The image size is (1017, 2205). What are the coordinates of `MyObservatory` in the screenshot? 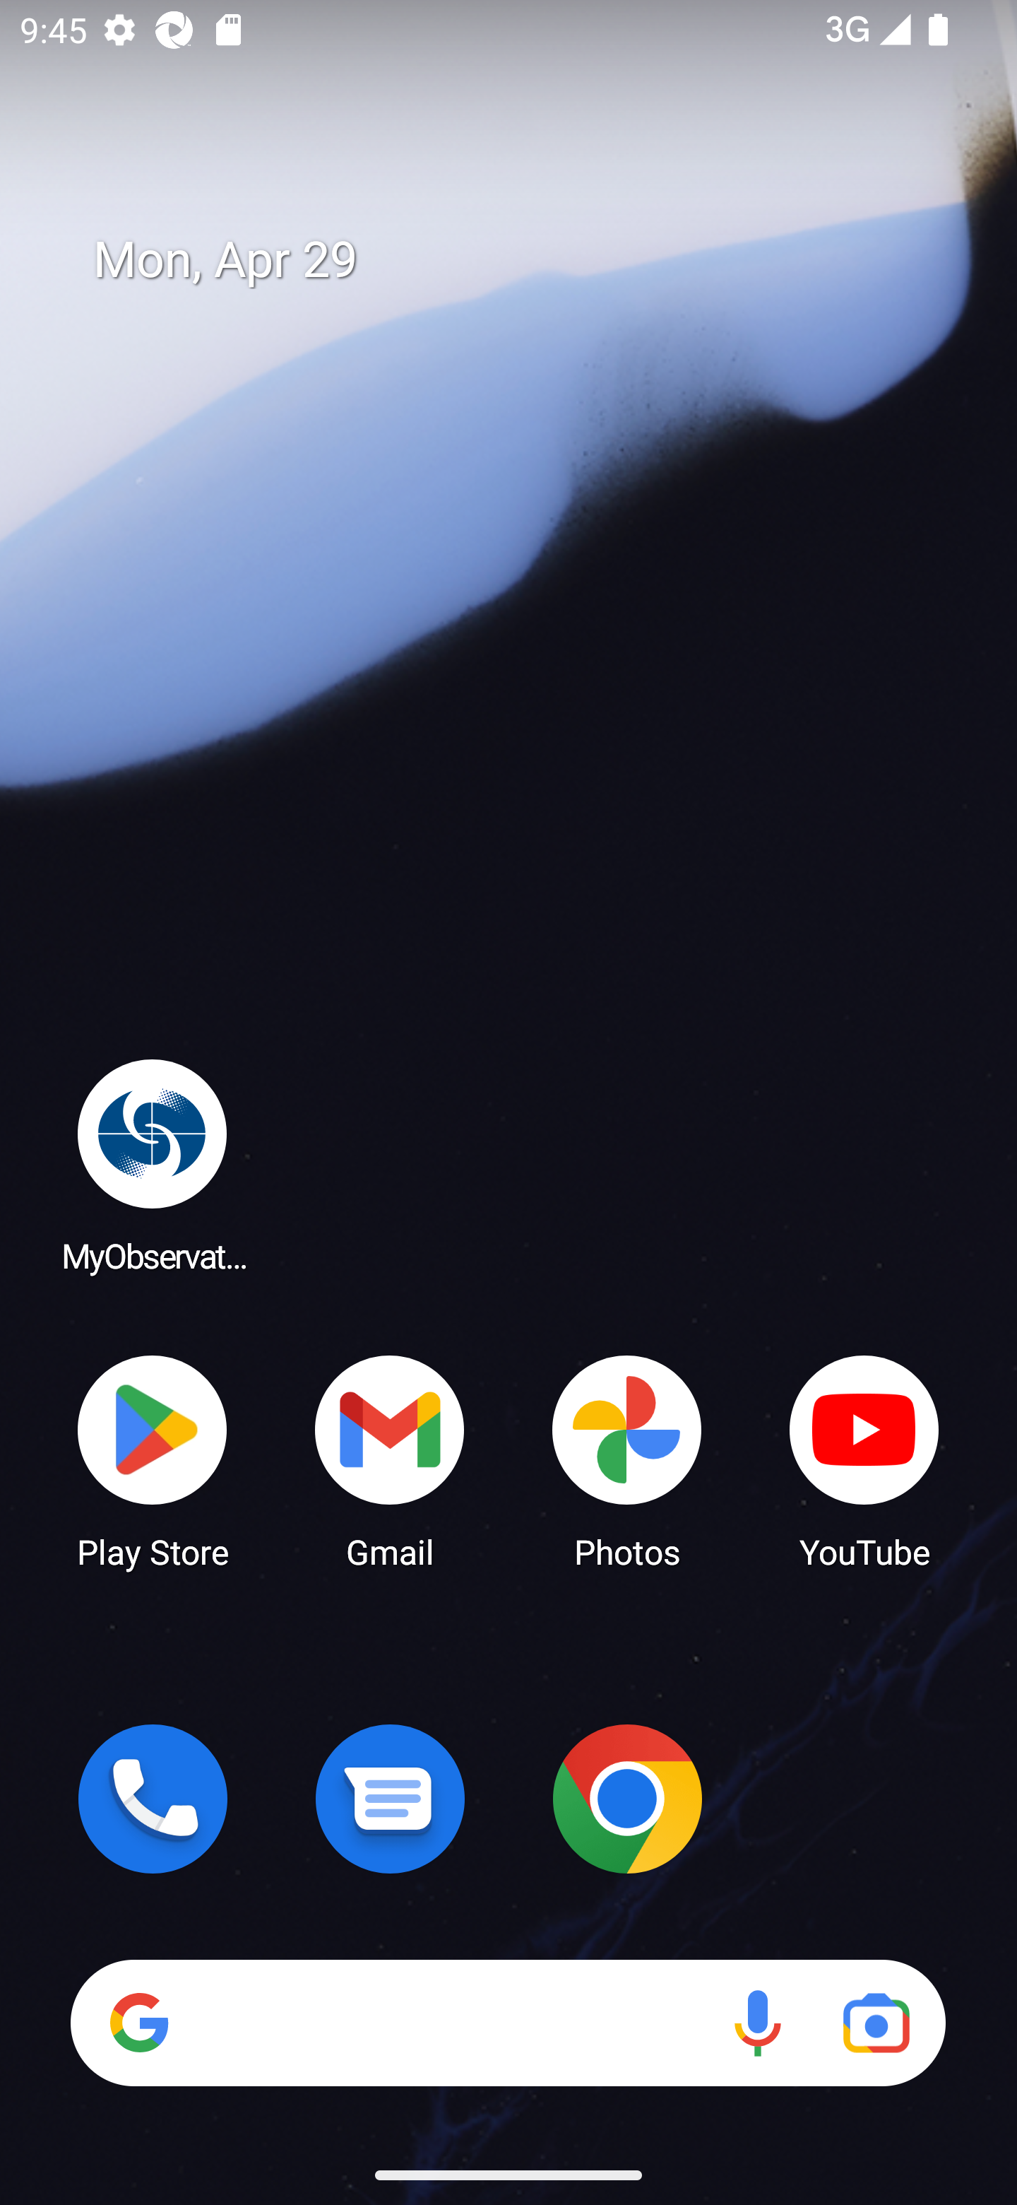 It's located at (153, 1165).